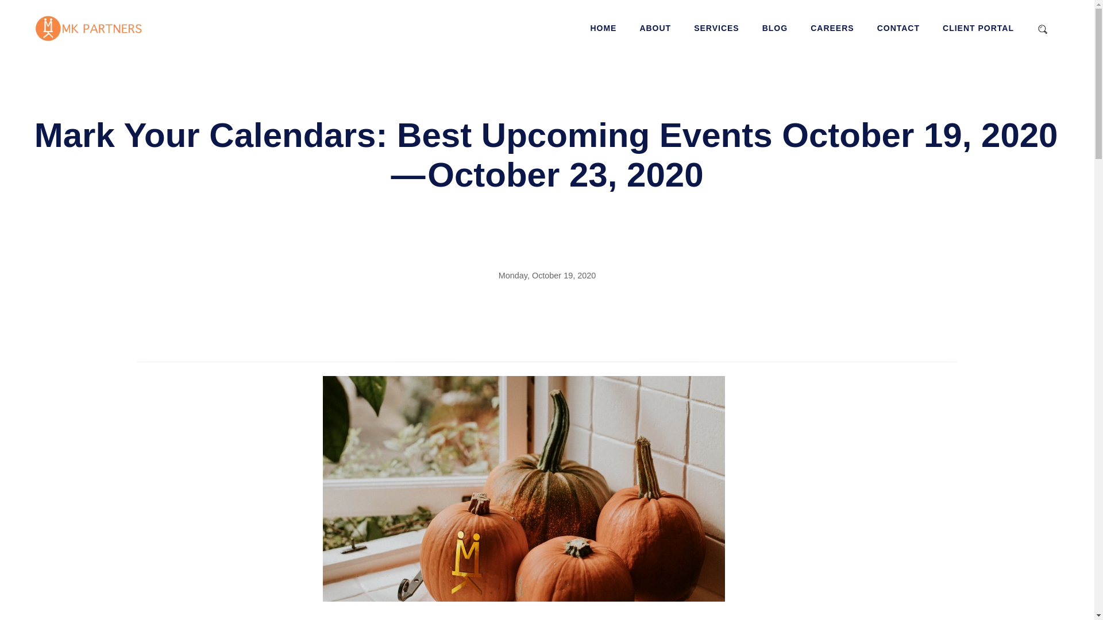 This screenshot has width=1103, height=620. What do you see at coordinates (832, 28) in the screenshot?
I see `CAREERS` at bounding box center [832, 28].